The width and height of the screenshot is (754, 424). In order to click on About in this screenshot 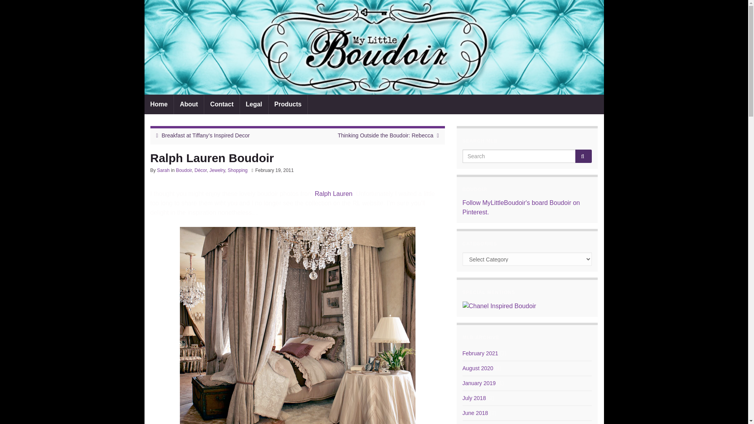, I will do `click(188, 104)`.